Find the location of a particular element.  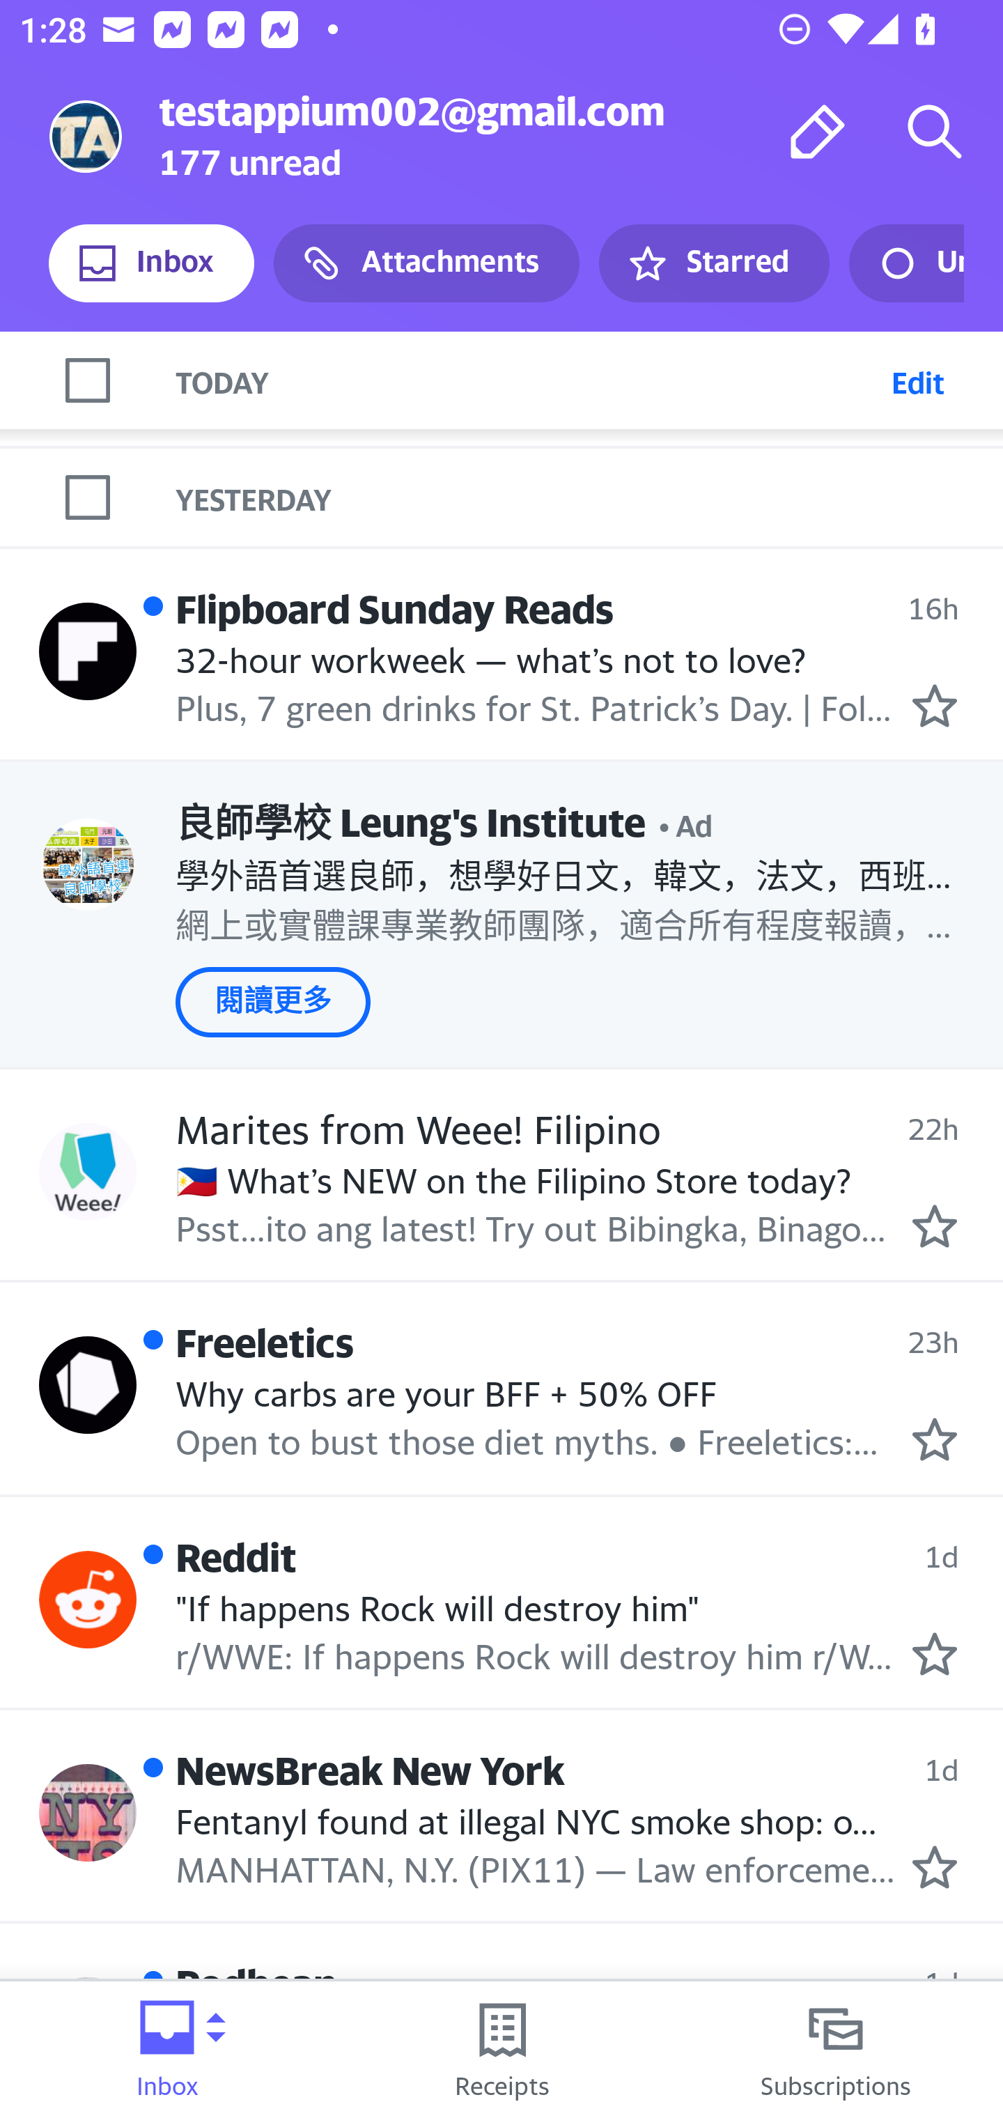

Mark as starred. is located at coordinates (935, 1653).